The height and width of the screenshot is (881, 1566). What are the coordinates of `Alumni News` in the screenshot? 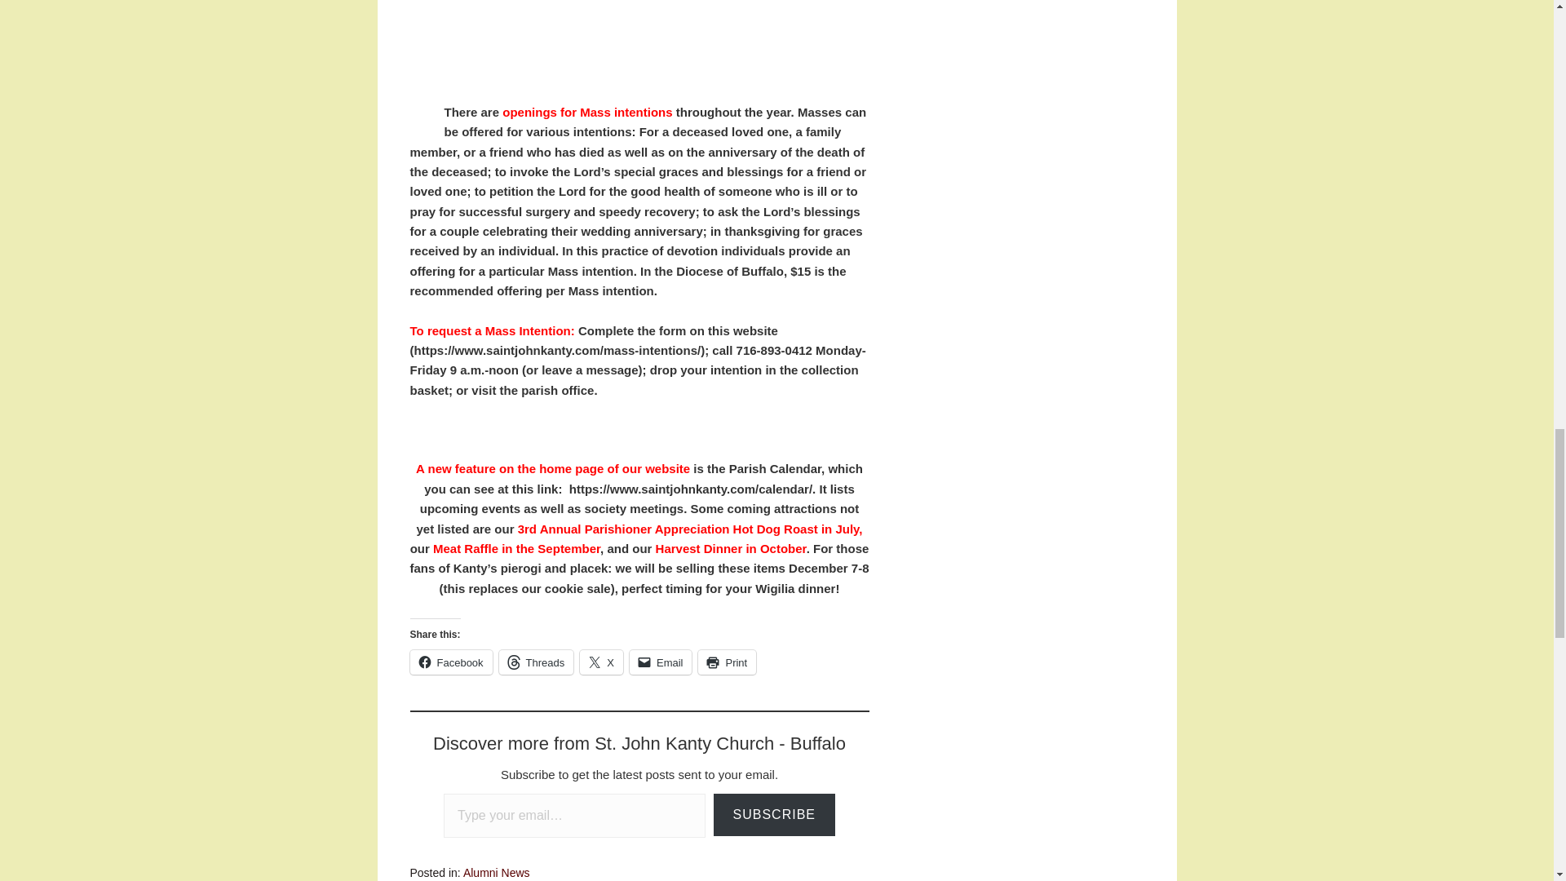 It's located at (497, 872).